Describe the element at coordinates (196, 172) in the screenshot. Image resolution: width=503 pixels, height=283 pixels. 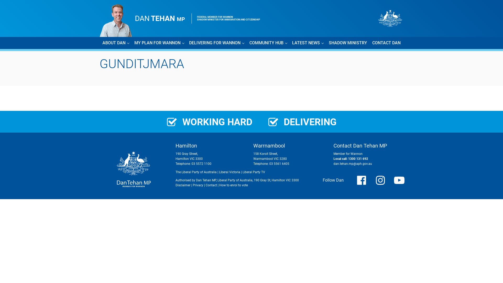
I see `The Liberal Party of Australia` at that location.